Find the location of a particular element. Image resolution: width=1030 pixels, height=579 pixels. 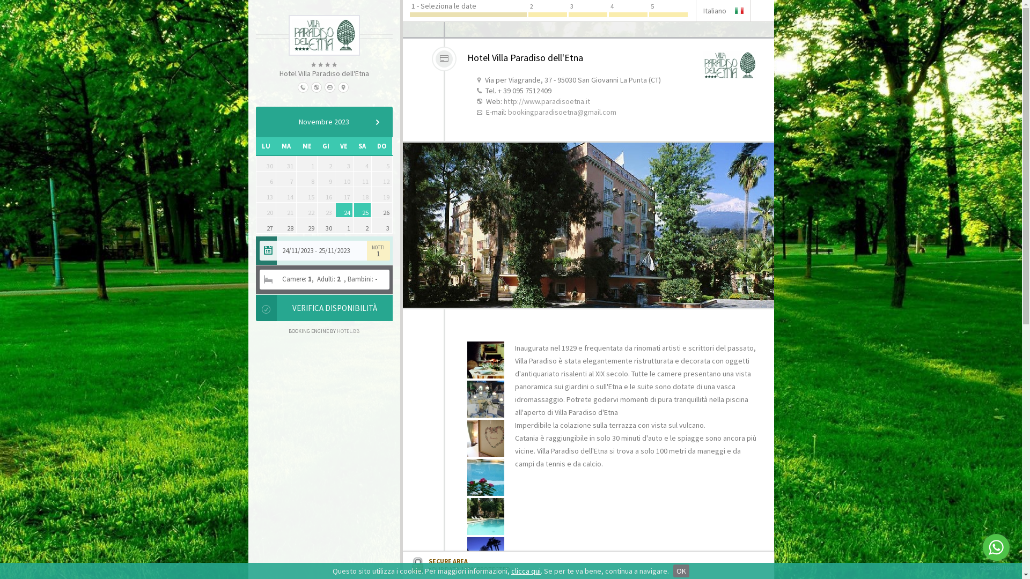

<Prec is located at coordinates (270, 122).